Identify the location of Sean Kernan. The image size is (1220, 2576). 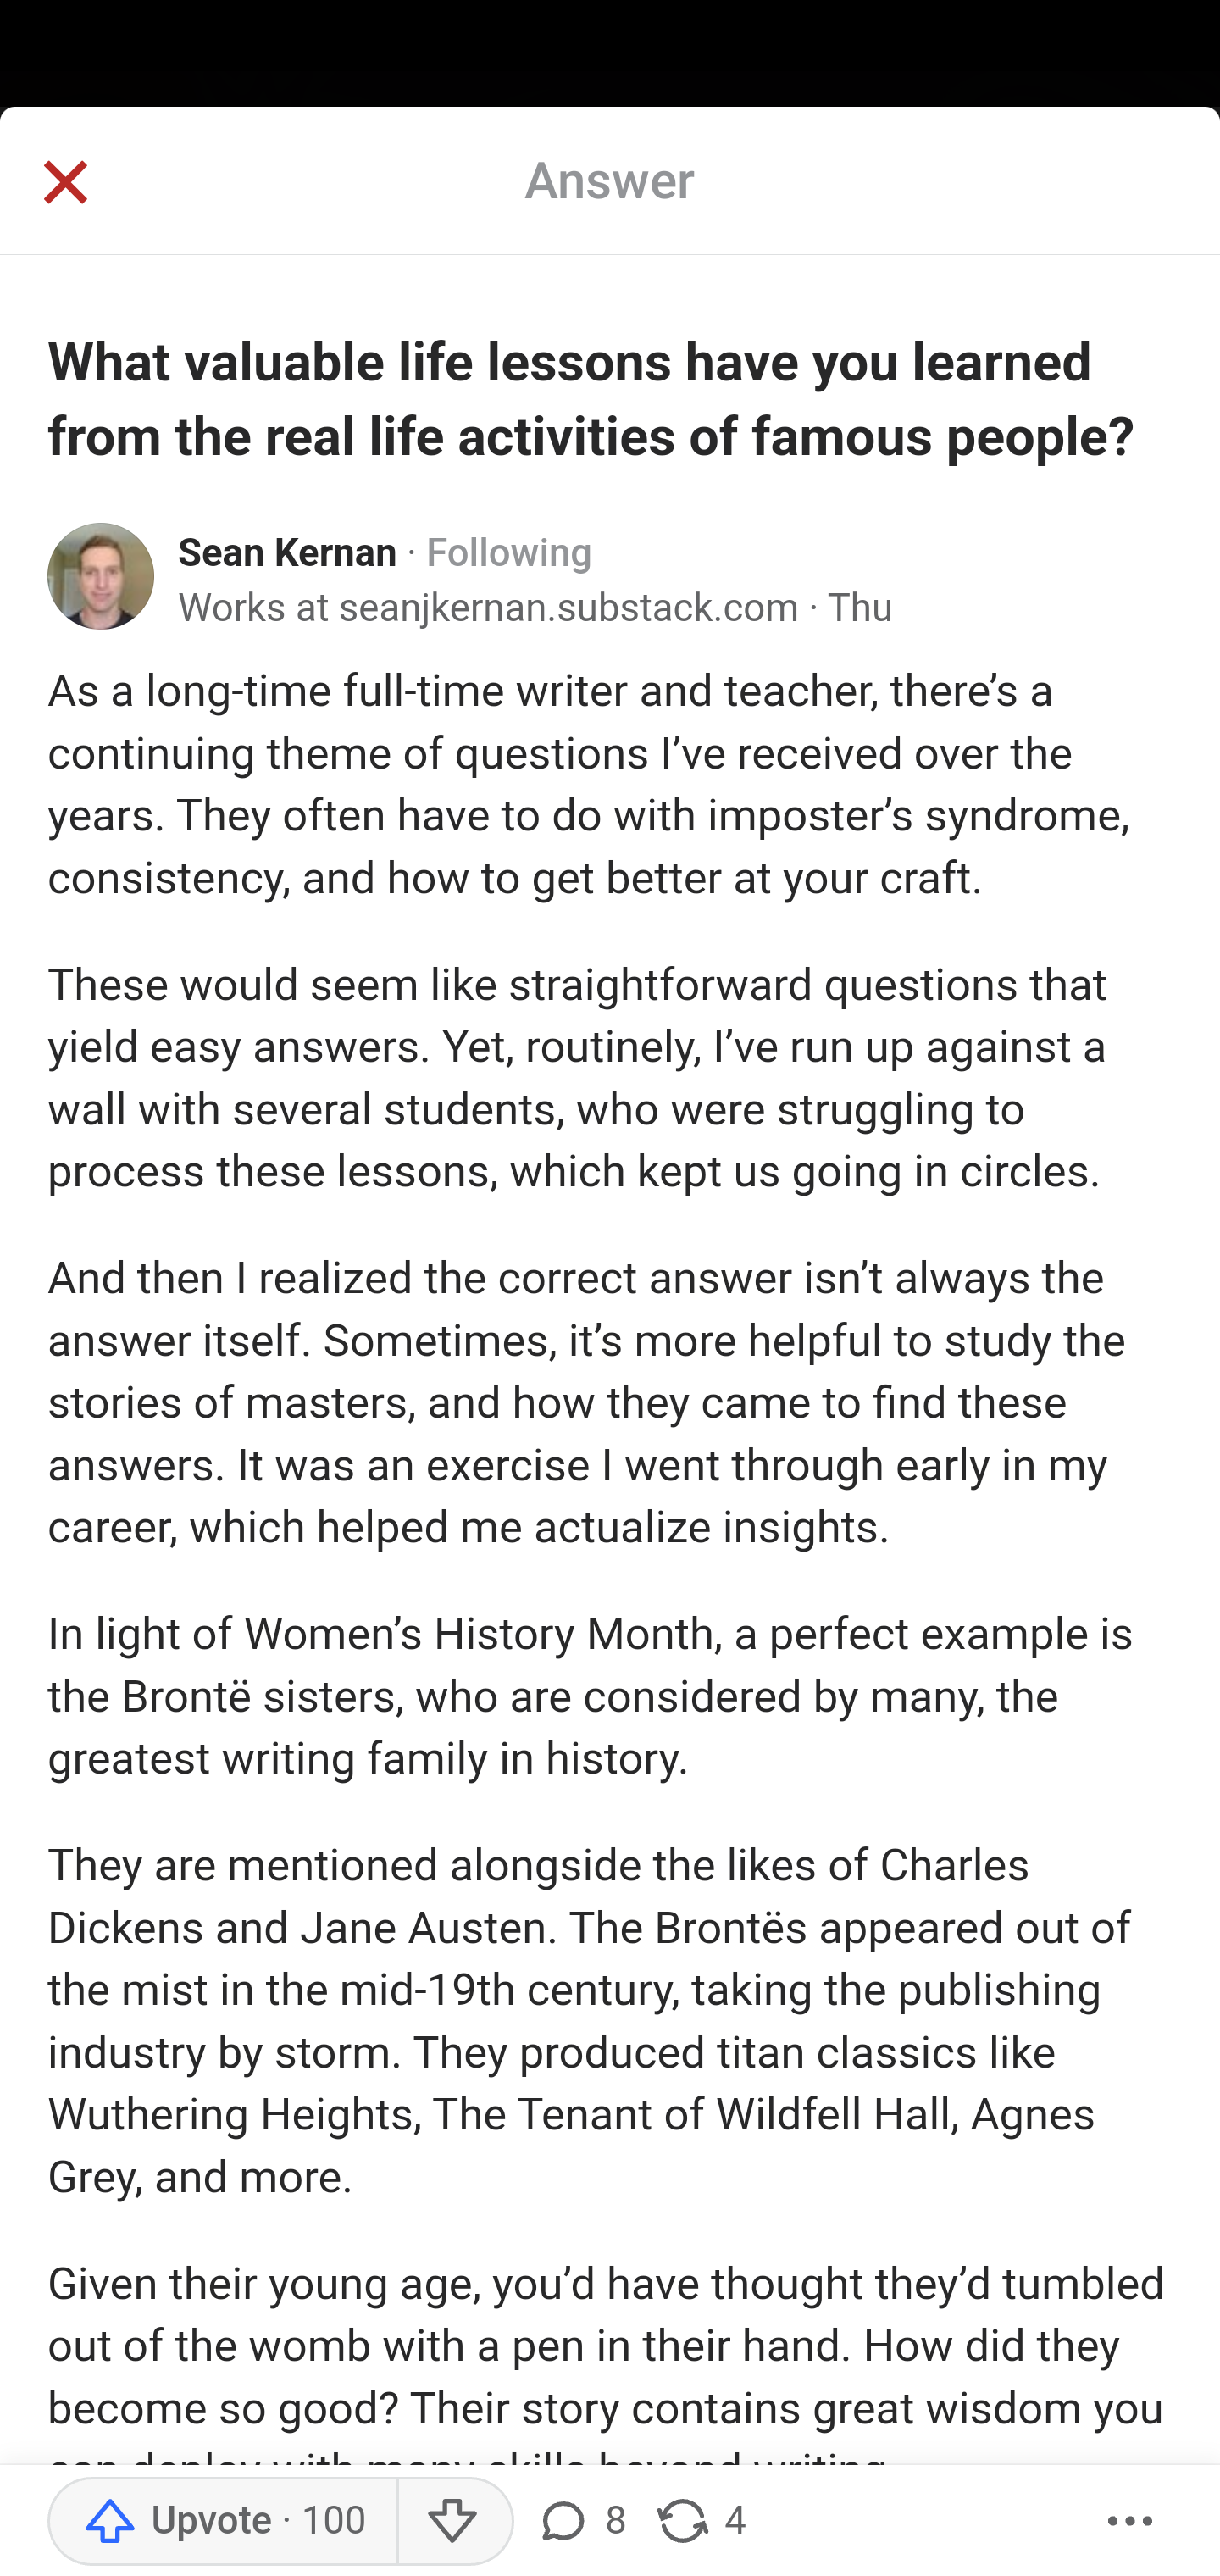
(288, 555).